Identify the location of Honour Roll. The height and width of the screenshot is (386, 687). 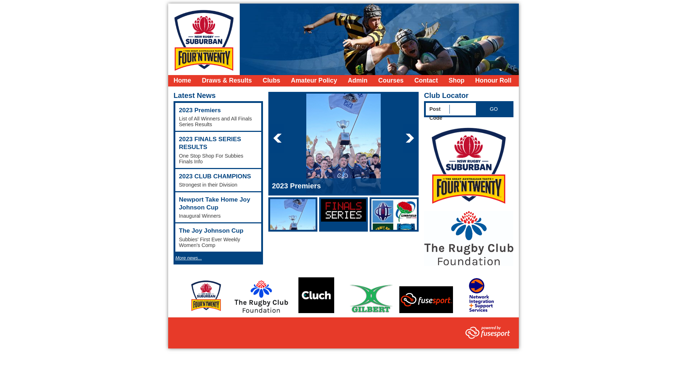
(493, 81).